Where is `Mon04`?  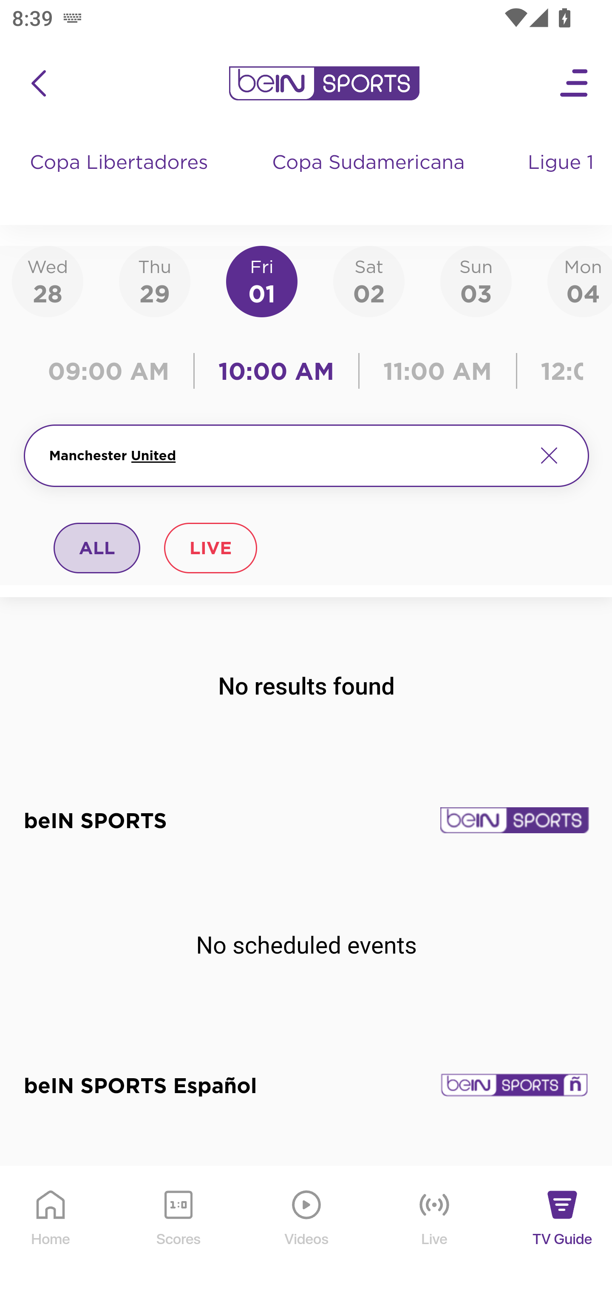 Mon04 is located at coordinates (580, 281).